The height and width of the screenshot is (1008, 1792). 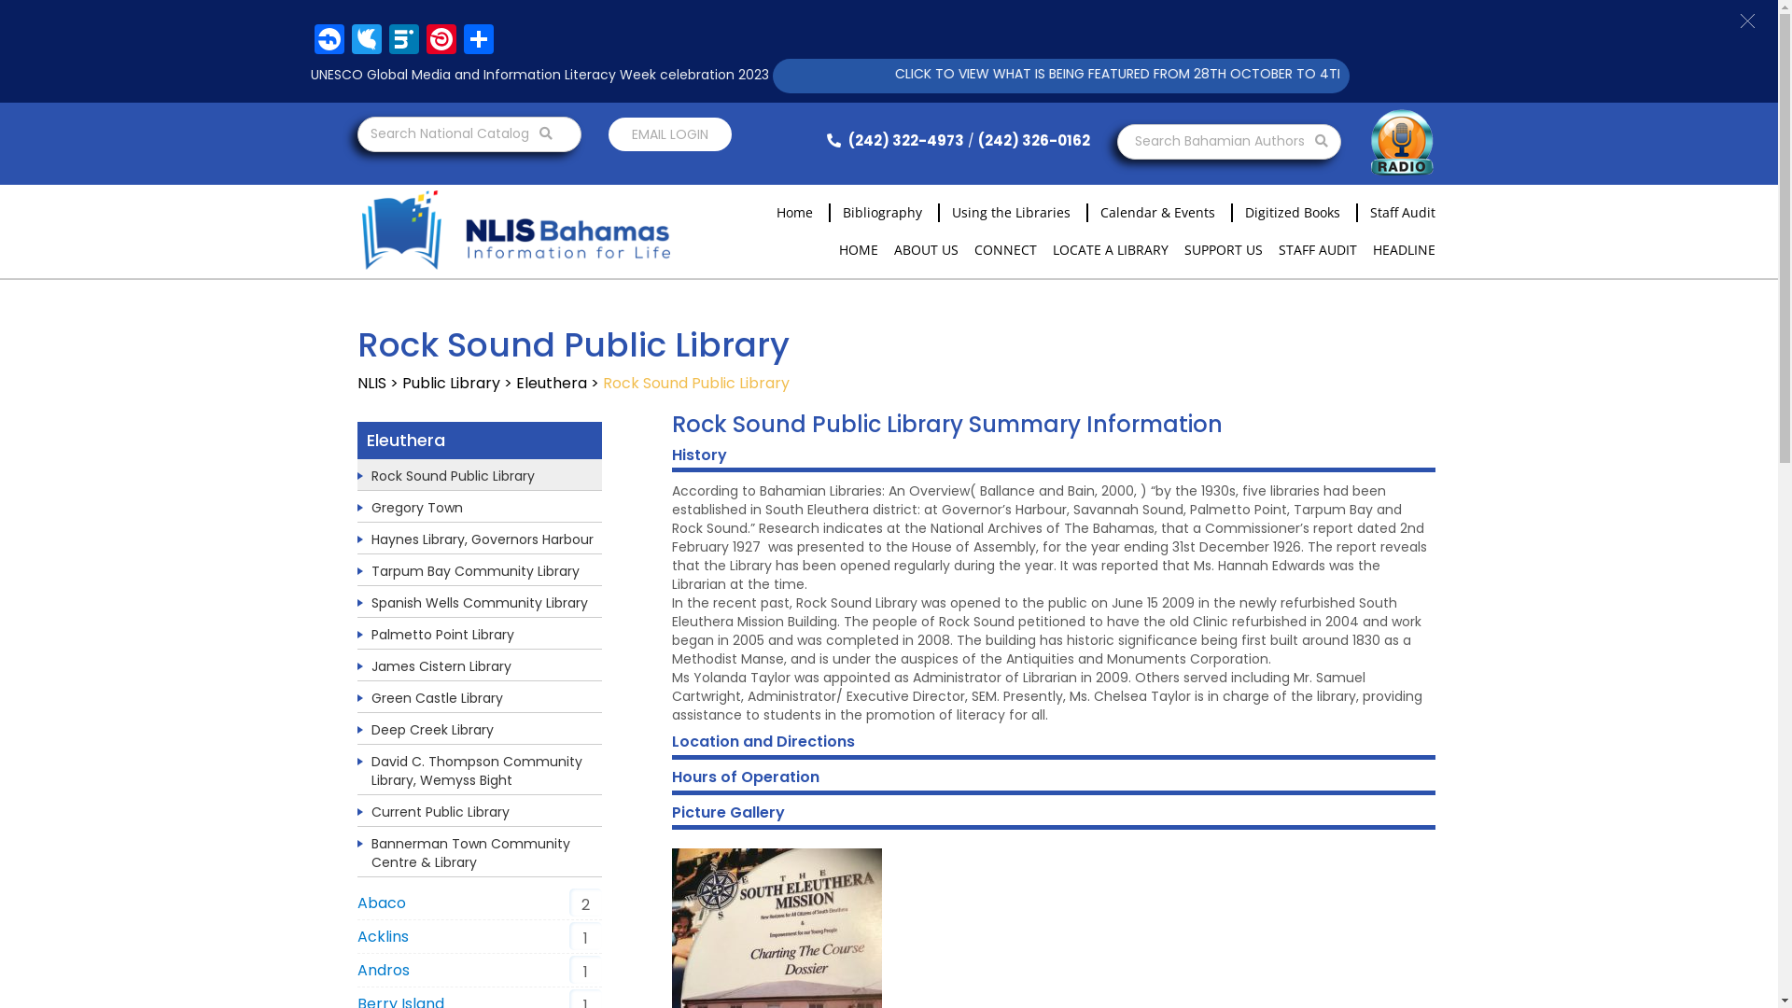 I want to click on Home, so click(x=788, y=213).